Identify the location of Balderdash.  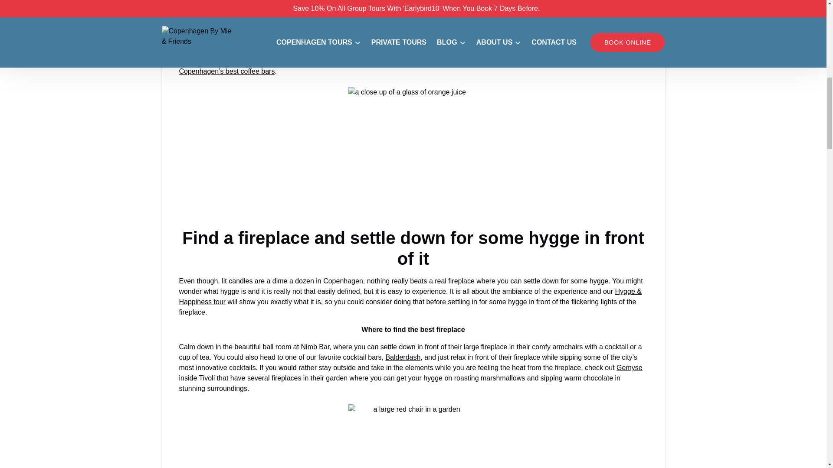
(403, 357).